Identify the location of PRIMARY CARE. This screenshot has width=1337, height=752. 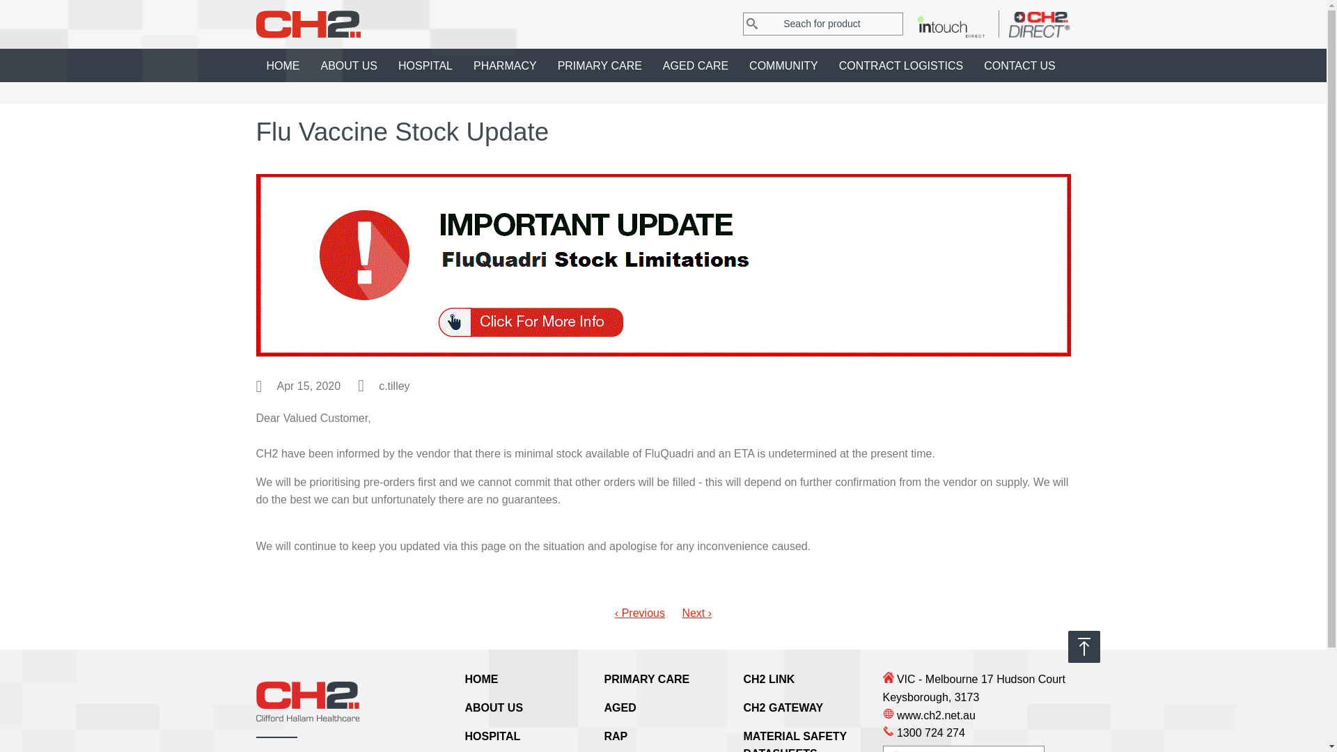
(600, 65).